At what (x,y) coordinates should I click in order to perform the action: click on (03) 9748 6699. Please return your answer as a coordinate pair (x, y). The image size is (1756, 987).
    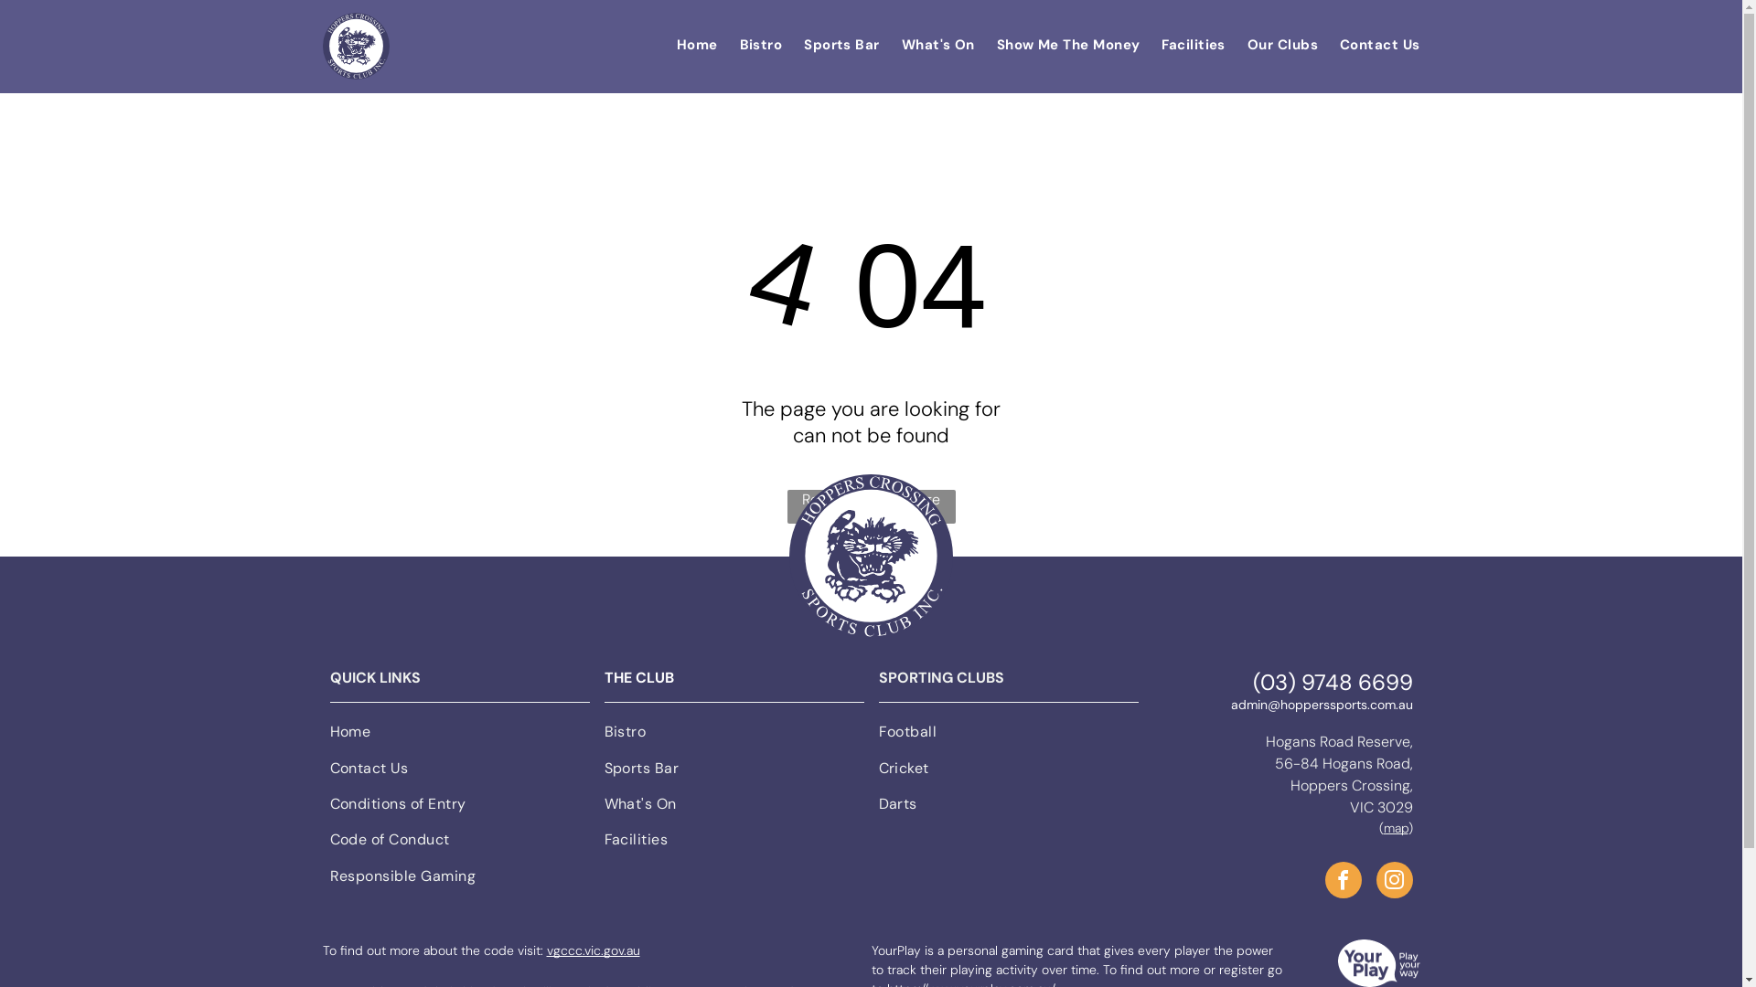
    Looking at the image, I should click on (1333, 682).